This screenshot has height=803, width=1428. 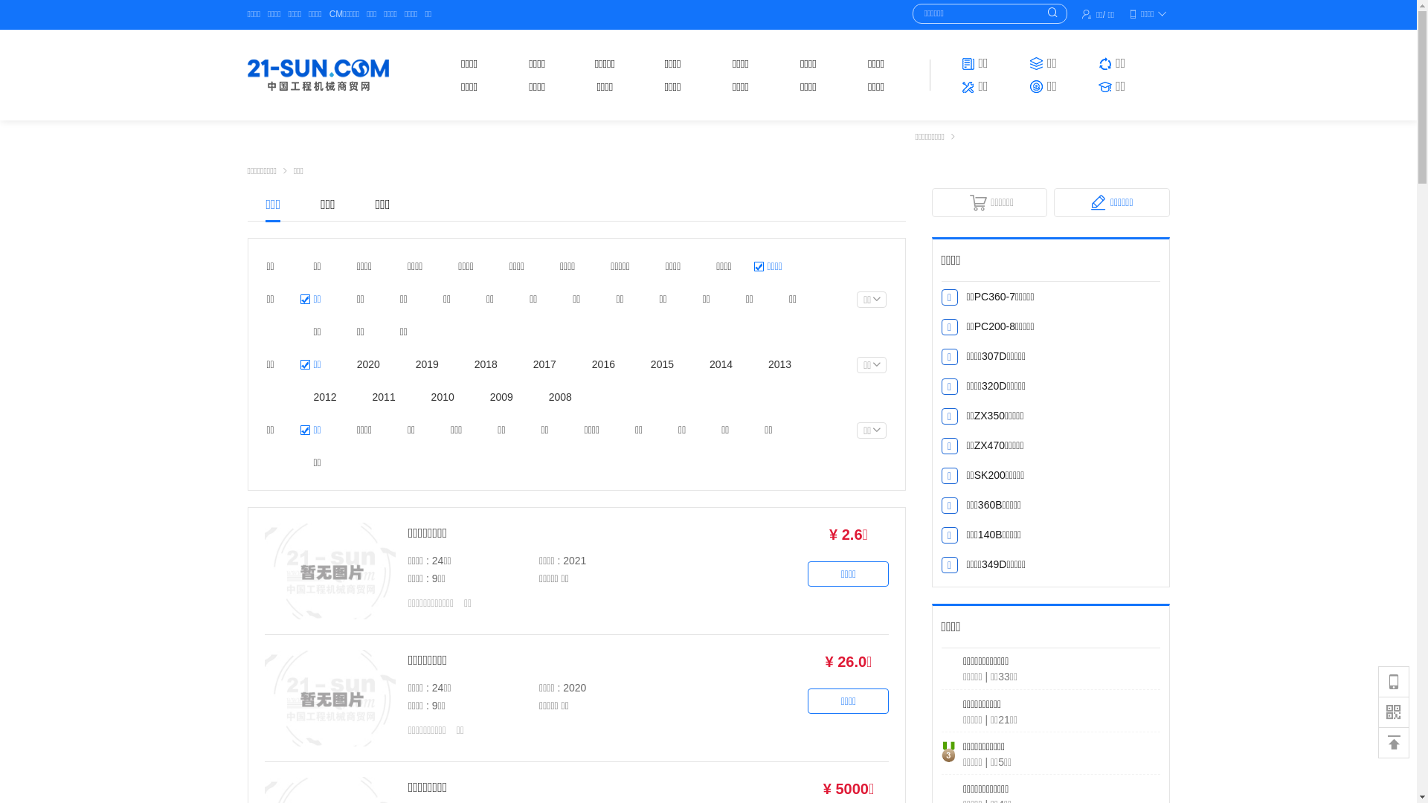 I want to click on 2016, so click(x=599, y=364).